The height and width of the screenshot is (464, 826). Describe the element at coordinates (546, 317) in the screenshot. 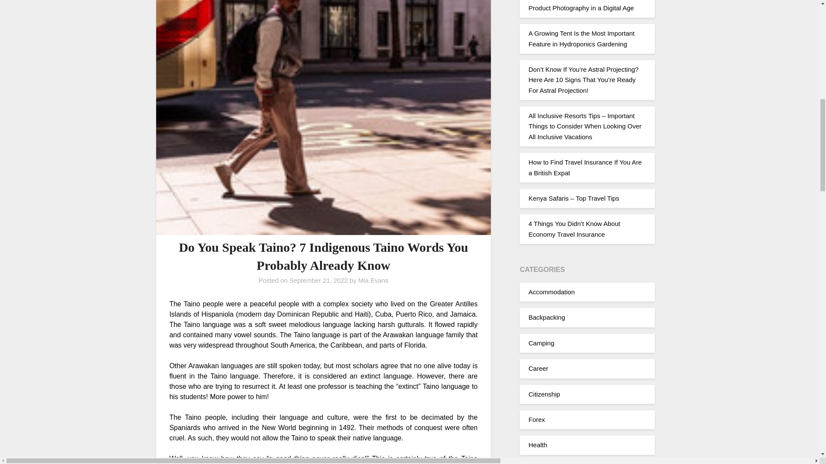

I see `Backpacking` at that location.